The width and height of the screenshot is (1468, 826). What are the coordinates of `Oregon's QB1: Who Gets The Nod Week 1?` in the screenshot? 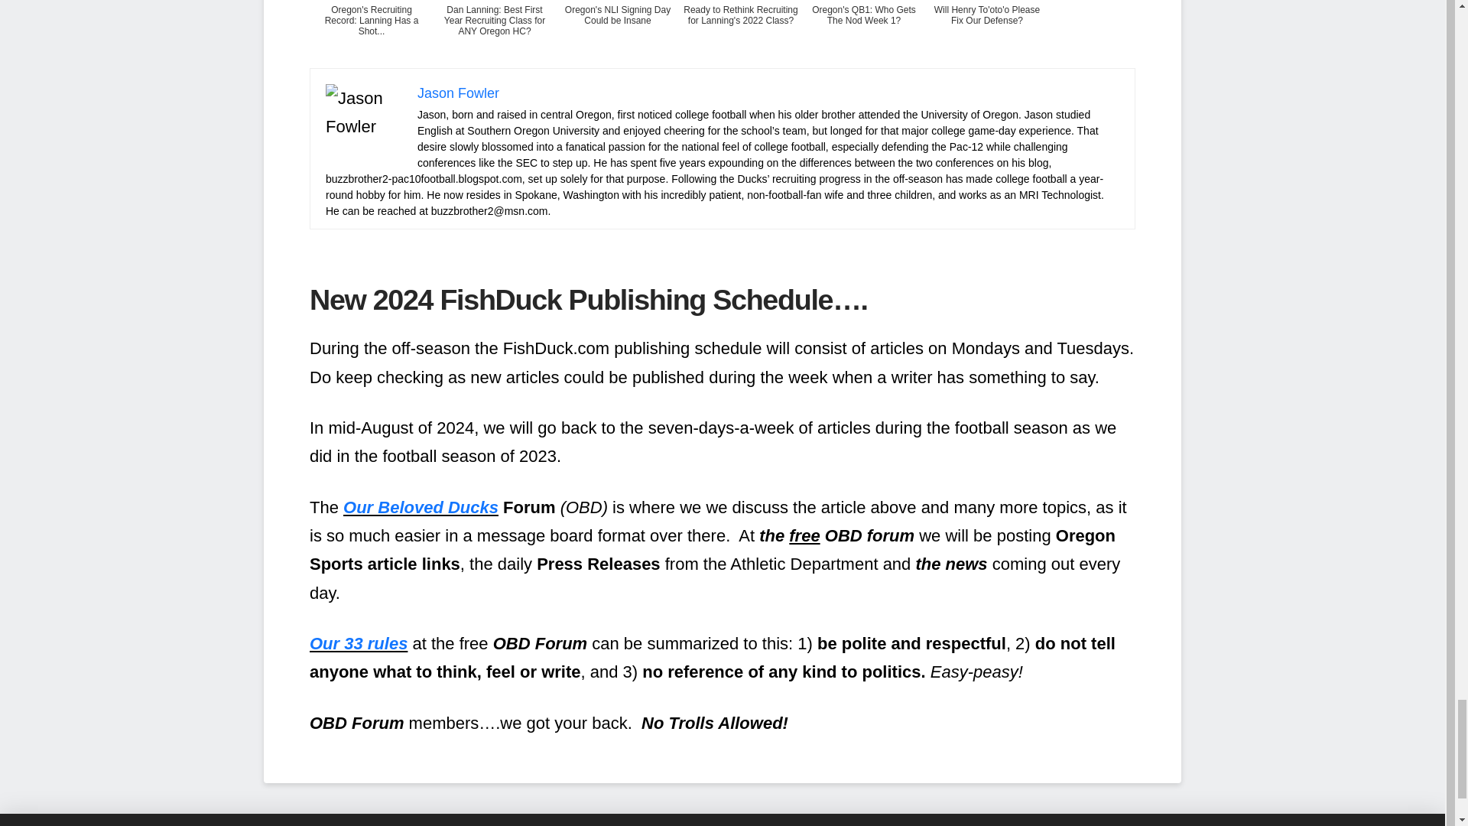 It's located at (864, 32).